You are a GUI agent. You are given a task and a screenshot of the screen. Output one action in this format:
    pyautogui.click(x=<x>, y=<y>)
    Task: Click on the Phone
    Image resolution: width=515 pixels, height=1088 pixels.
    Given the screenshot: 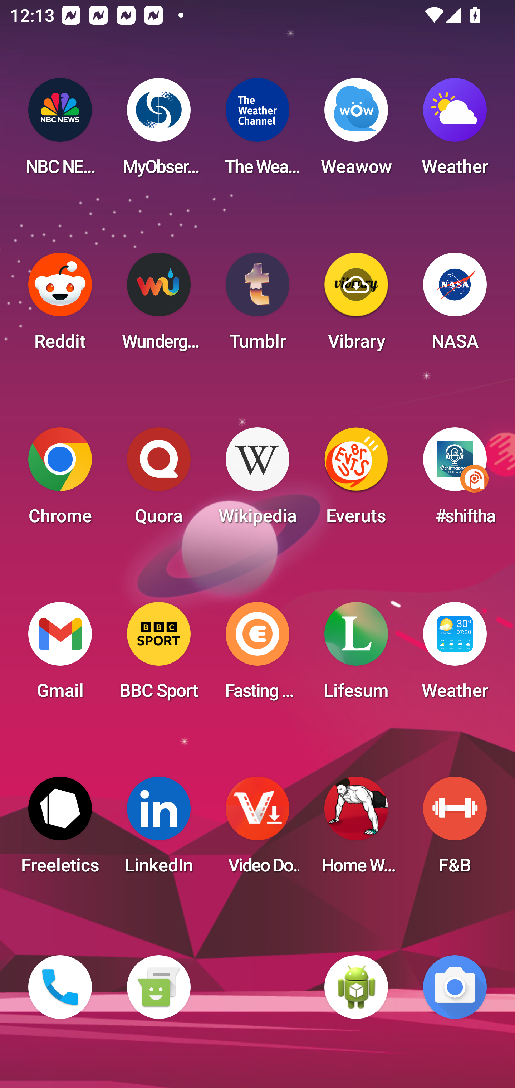 What is the action you would take?
    pyautogui.click(x=60, y=987)
    